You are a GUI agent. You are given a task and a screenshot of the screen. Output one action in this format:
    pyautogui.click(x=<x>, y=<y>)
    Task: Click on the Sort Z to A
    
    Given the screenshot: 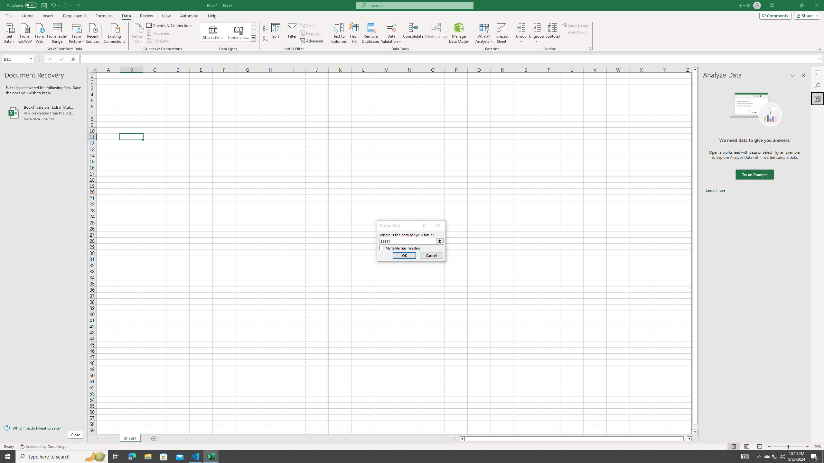 What is the action you would take?
    pyautogui.click(x=266, y=39)
    